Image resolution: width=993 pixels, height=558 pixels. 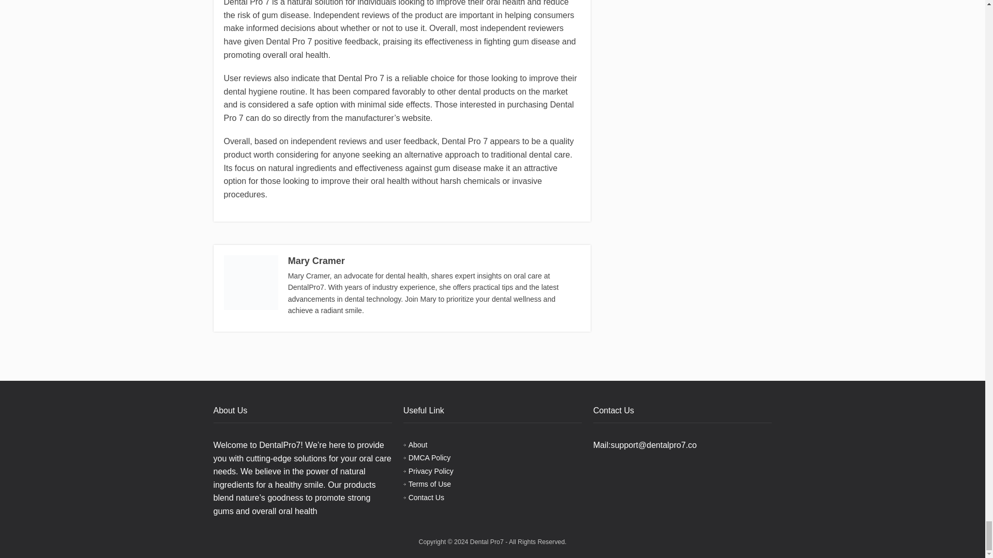 I want to click on Contact Us, so click(x=426, y=497).